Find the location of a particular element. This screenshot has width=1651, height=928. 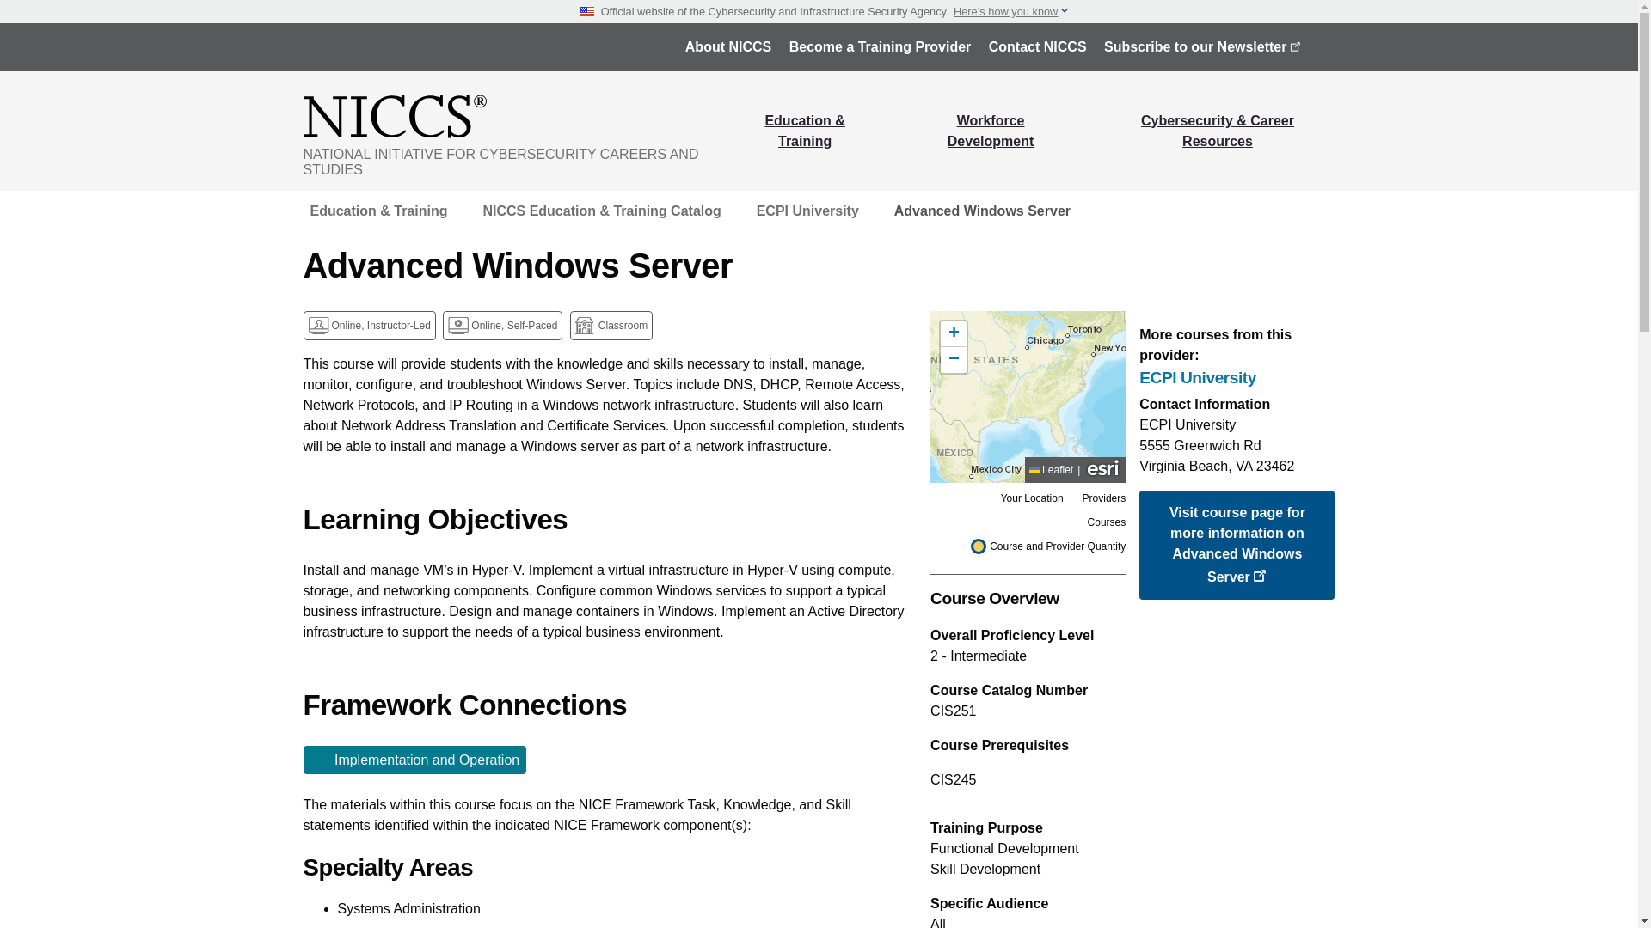

National Initiative for Cybersecurity Careers and Studies is located at coordinates (514, 115).